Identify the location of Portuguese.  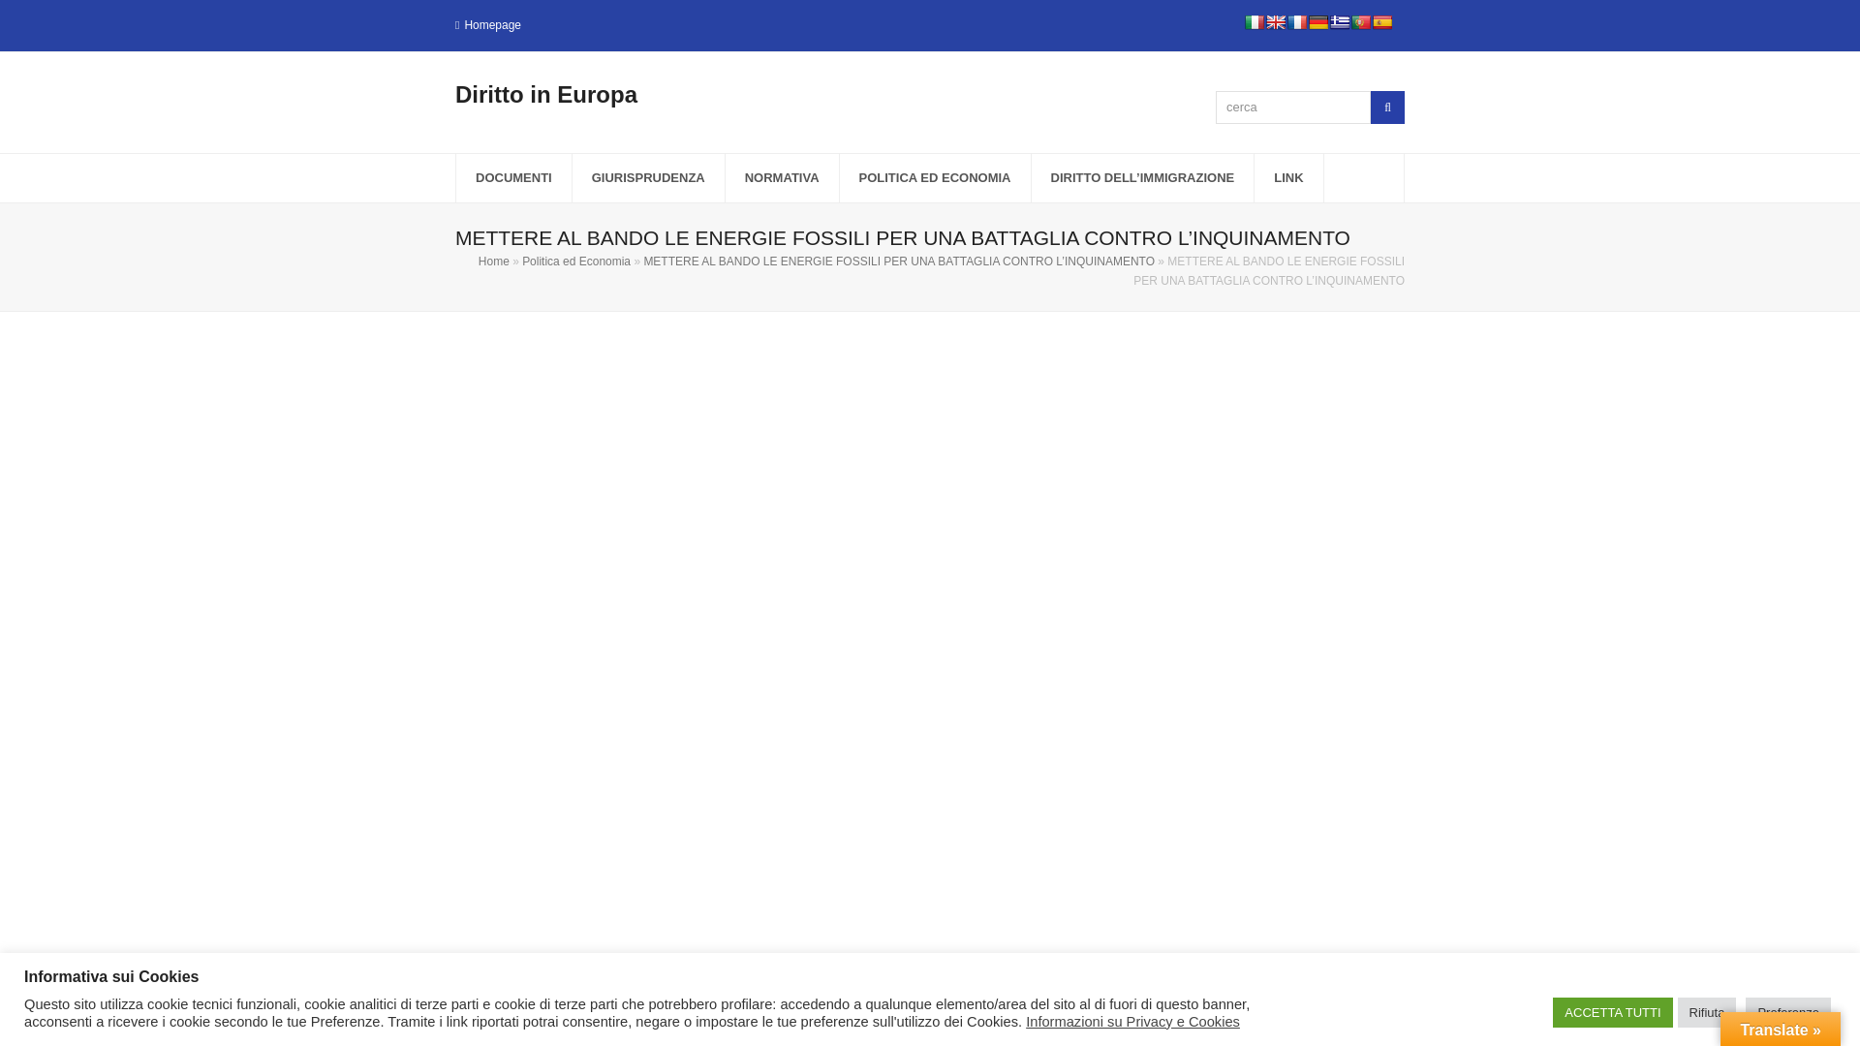
(1361, 22).